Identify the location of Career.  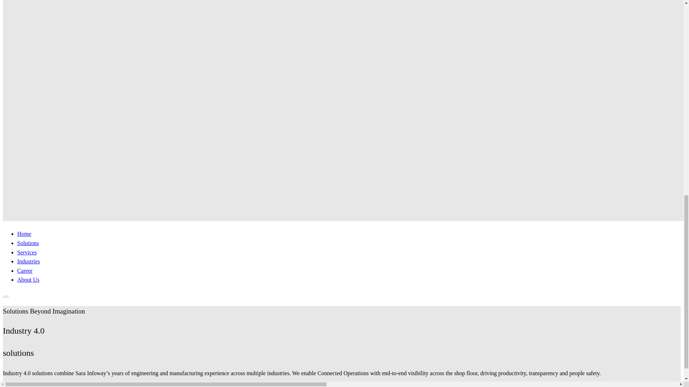
(28, 279).